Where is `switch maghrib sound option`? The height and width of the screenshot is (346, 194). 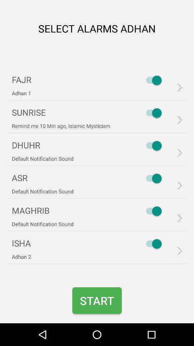 switch maghrib sound option is located at coordinates (152, 211).